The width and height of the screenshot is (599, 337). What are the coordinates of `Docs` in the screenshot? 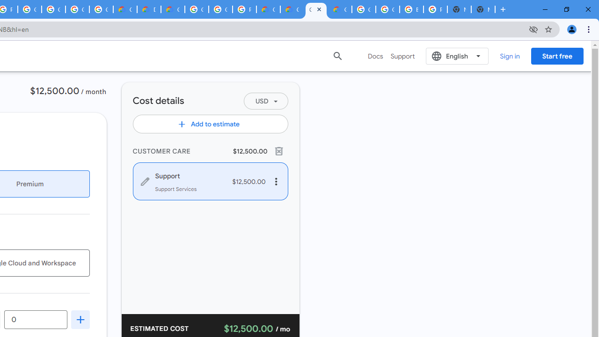 It's located at (375, 56).